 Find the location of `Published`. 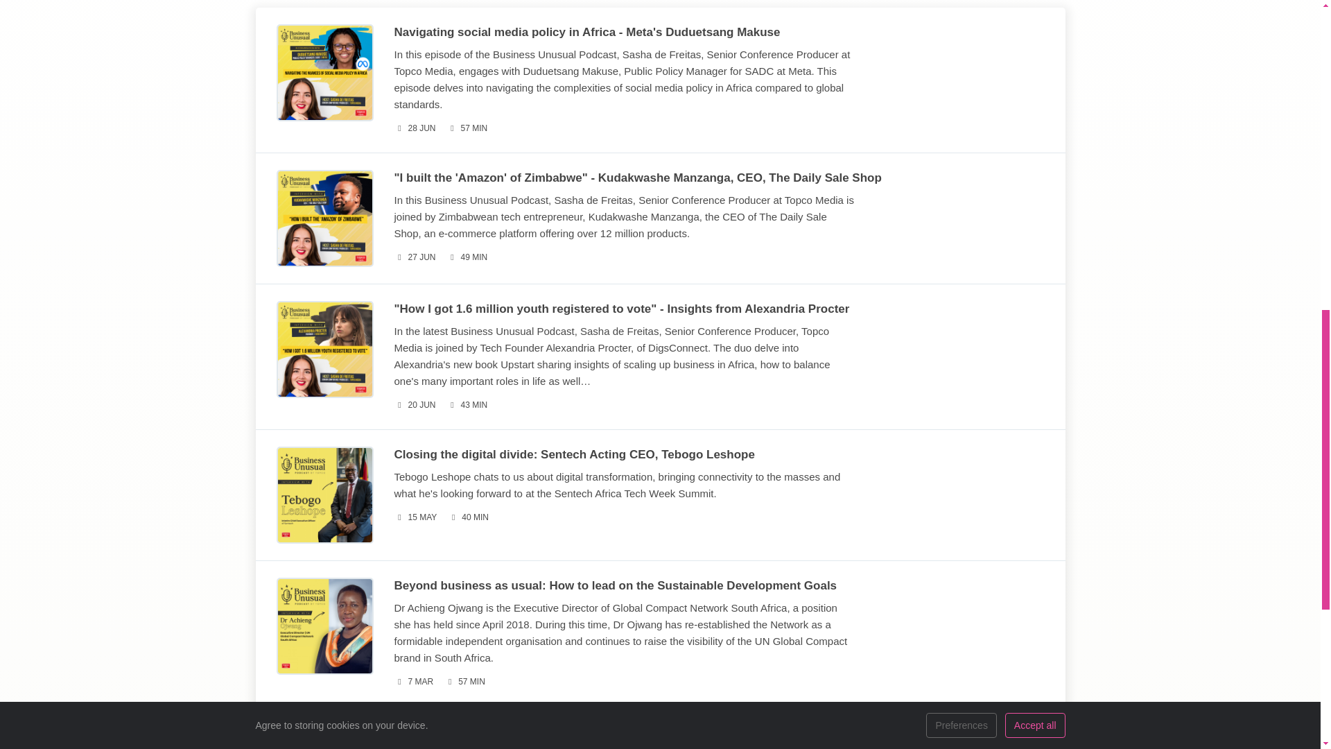

Published is located at coordinates (415, 405).